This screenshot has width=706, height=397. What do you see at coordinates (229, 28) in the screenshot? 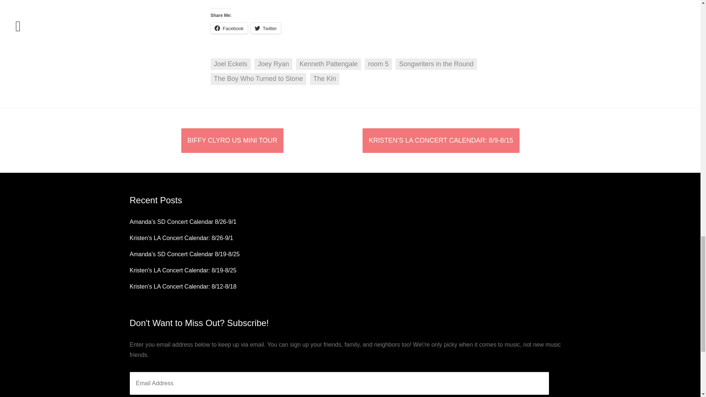
I see `Facebook` at bounding box center [229, 28].